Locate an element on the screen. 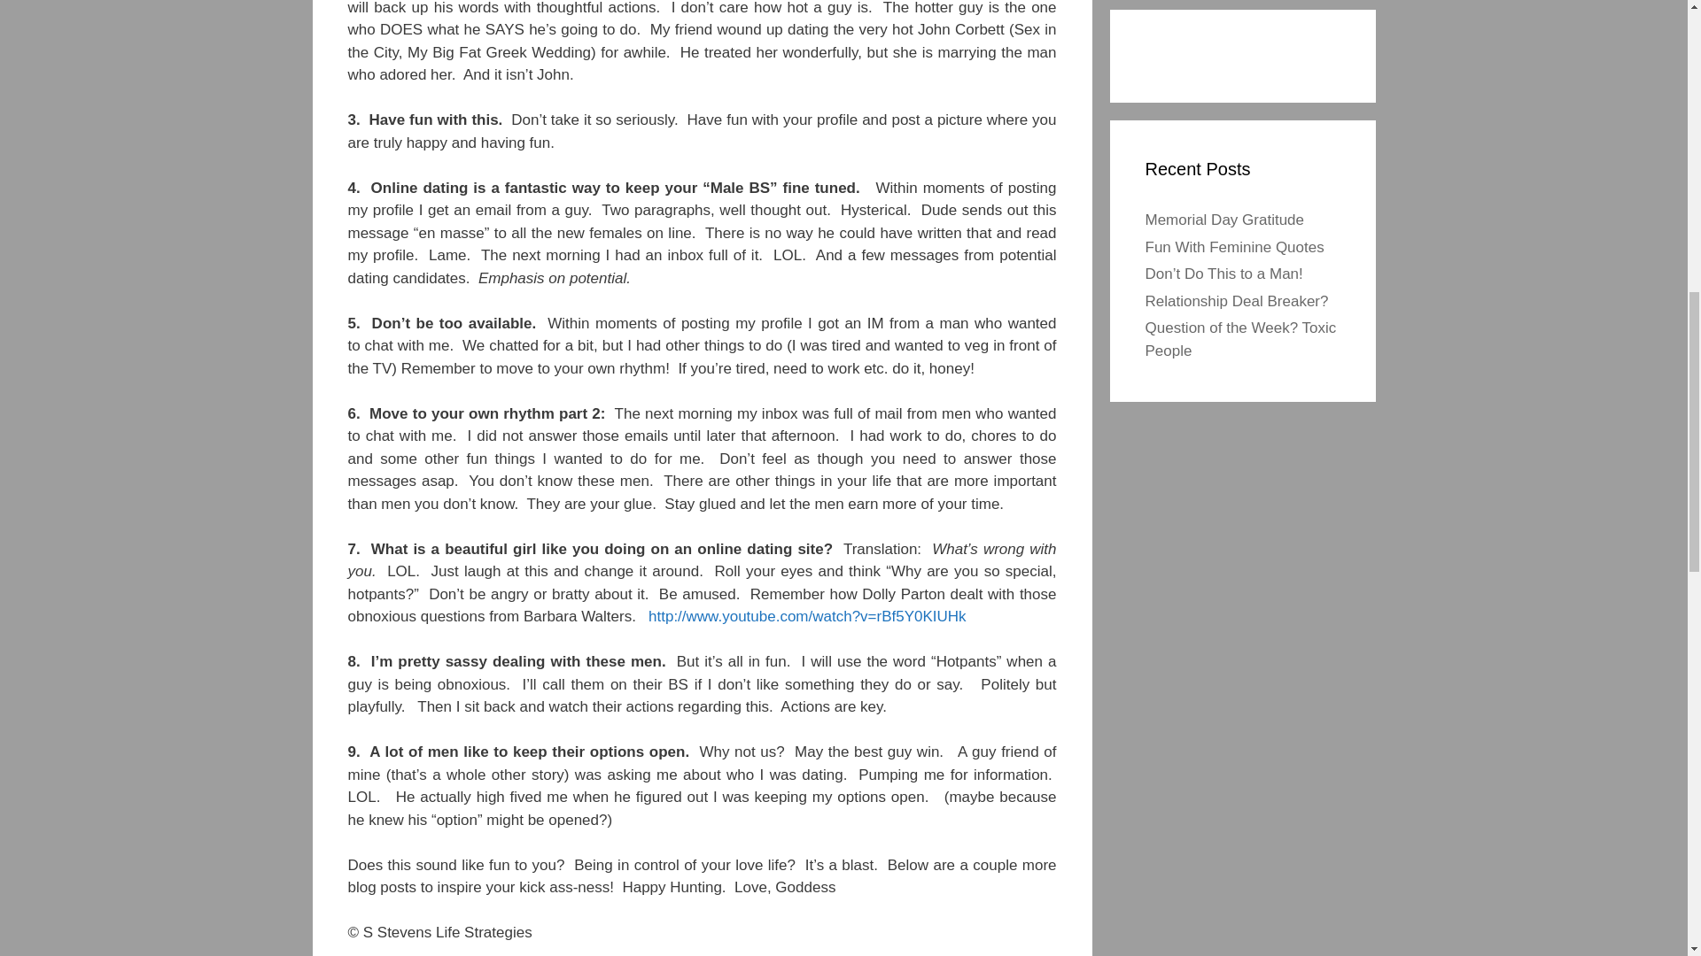  Question of the Week? Toxic People is located at coordinates (1240, 339).